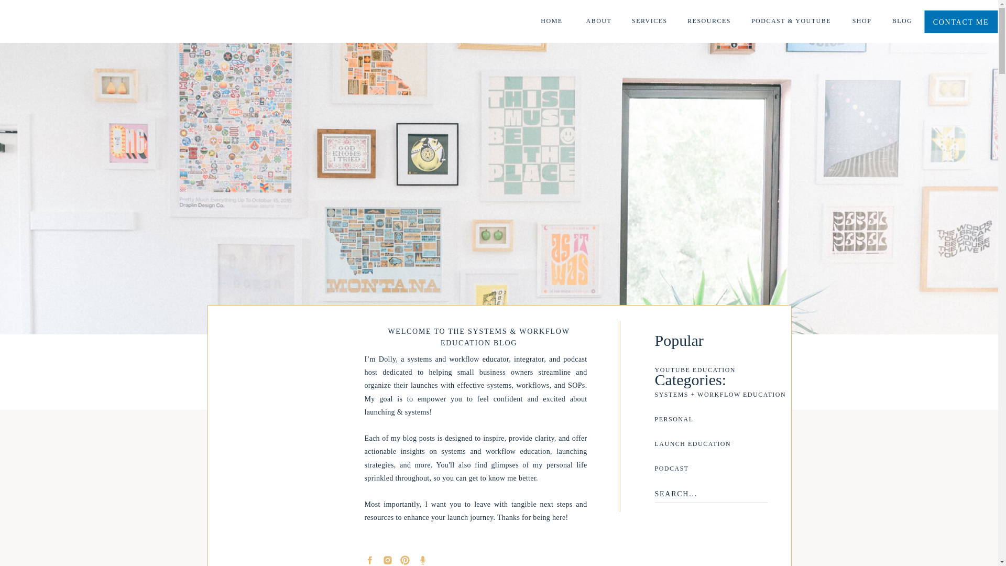 The height and width of the screenshot is (566, 1006). Describe the element at coordinates (599, 21) in the screenshot. I see `ABOUT` at that location.